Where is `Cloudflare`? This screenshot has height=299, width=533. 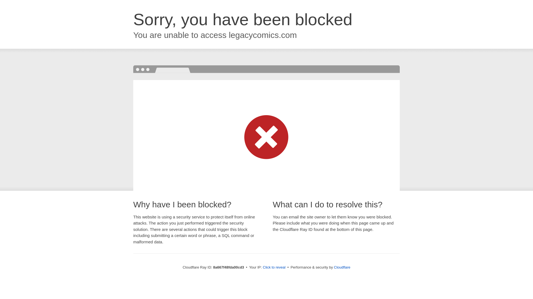 Cloudflare is located at coordinates (342, 267).